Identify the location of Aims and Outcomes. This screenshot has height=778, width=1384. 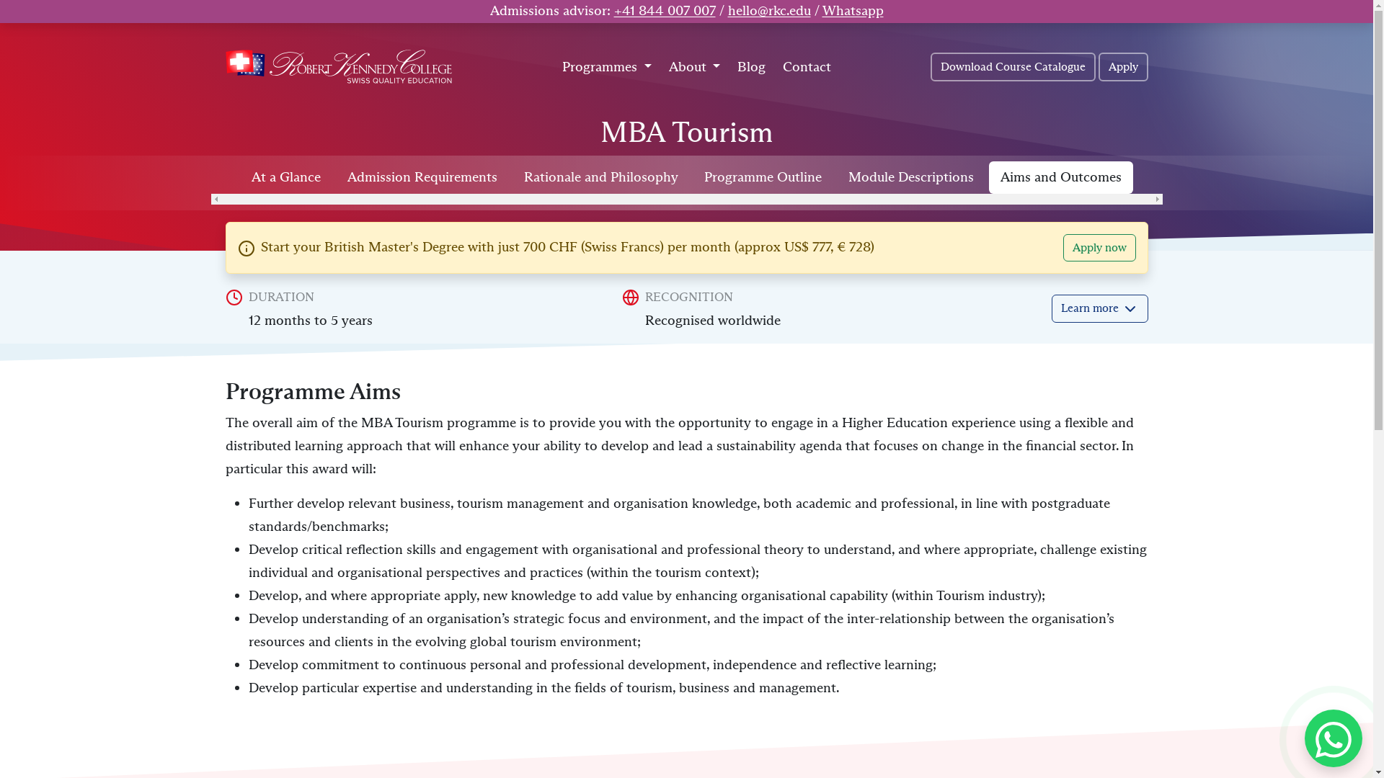
(1061, 177).